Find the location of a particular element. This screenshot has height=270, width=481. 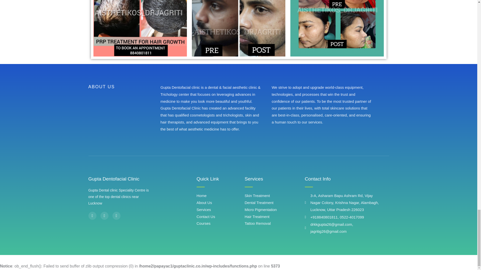

Home is located at coordinates (220, 195).